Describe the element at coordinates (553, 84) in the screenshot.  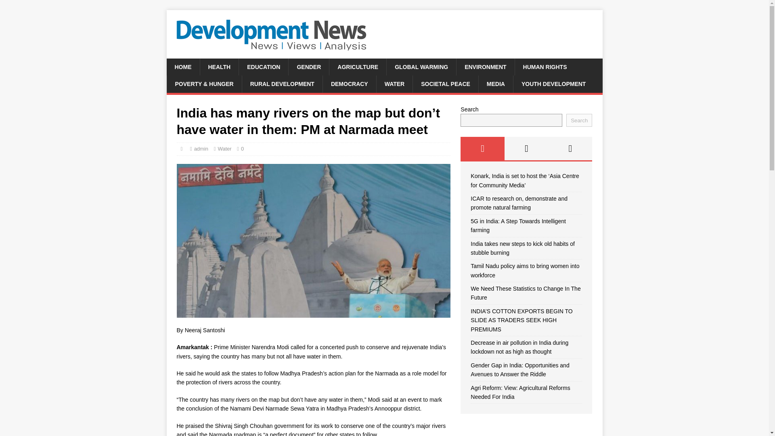
I see `YOUTH DEVELOPMENT` at that location.